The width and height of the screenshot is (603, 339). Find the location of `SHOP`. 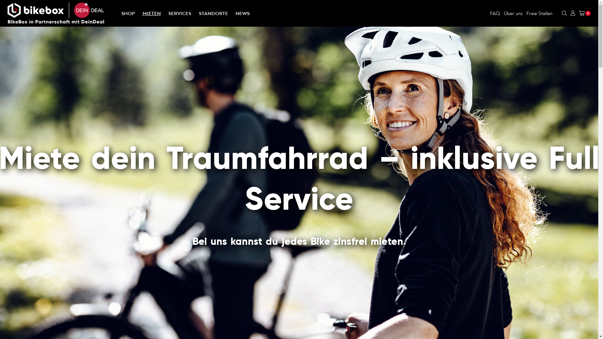

SHOP is located at coordinates (128, 13).